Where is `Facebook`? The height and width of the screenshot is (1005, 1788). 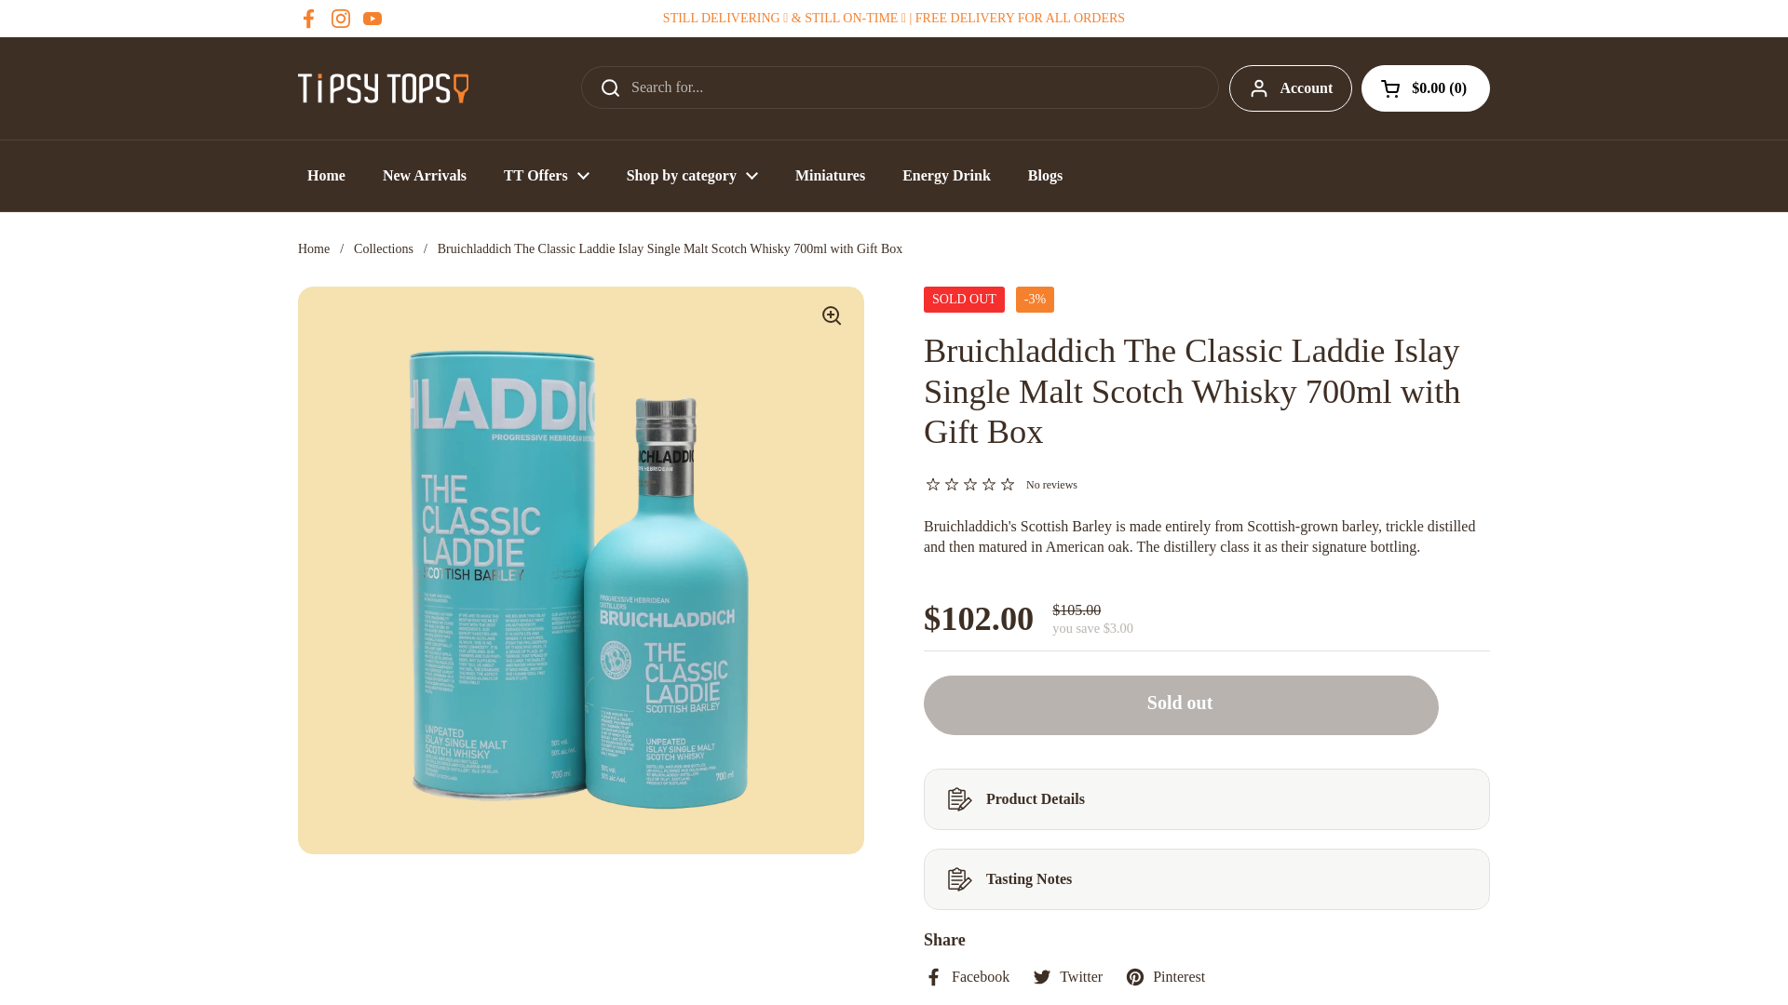 Facebook is located at coordinates (309, 19).